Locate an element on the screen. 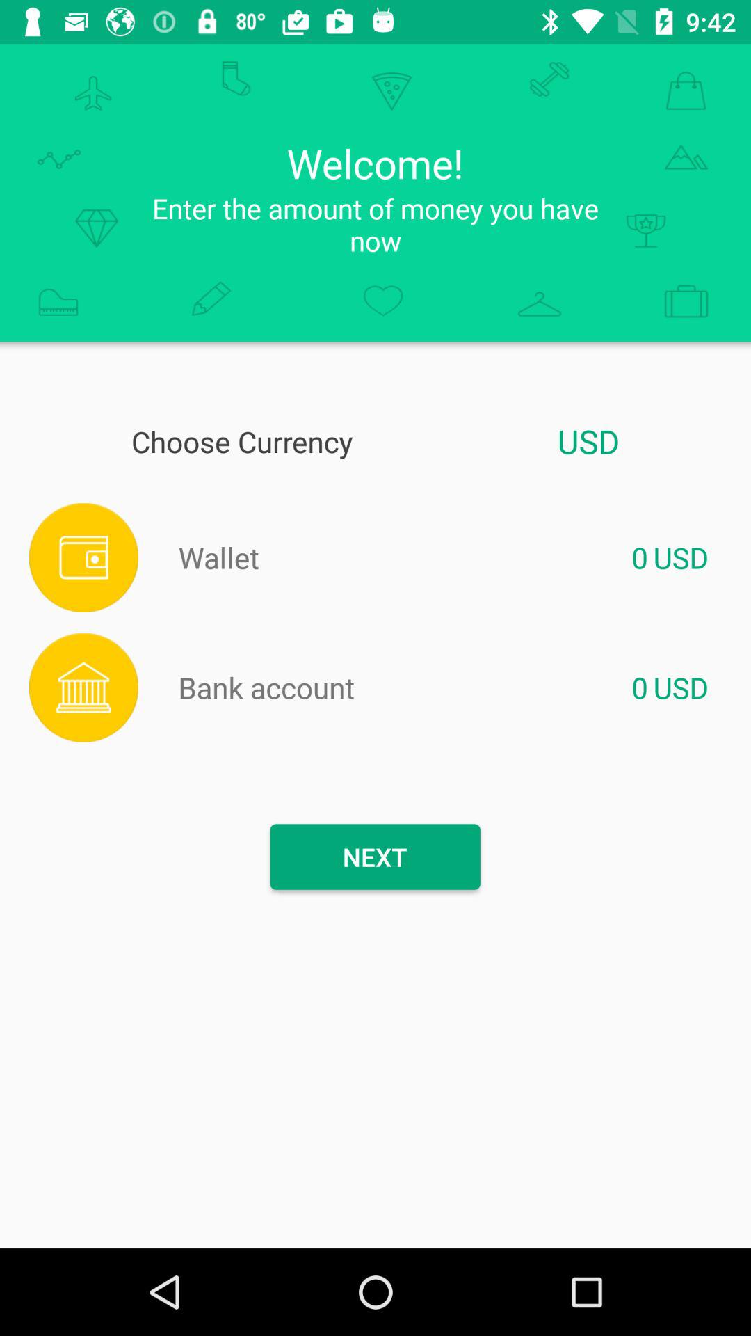 The height and width of the screenshot is (1336, 751). turn off the next is located at coordinates (375, 857).